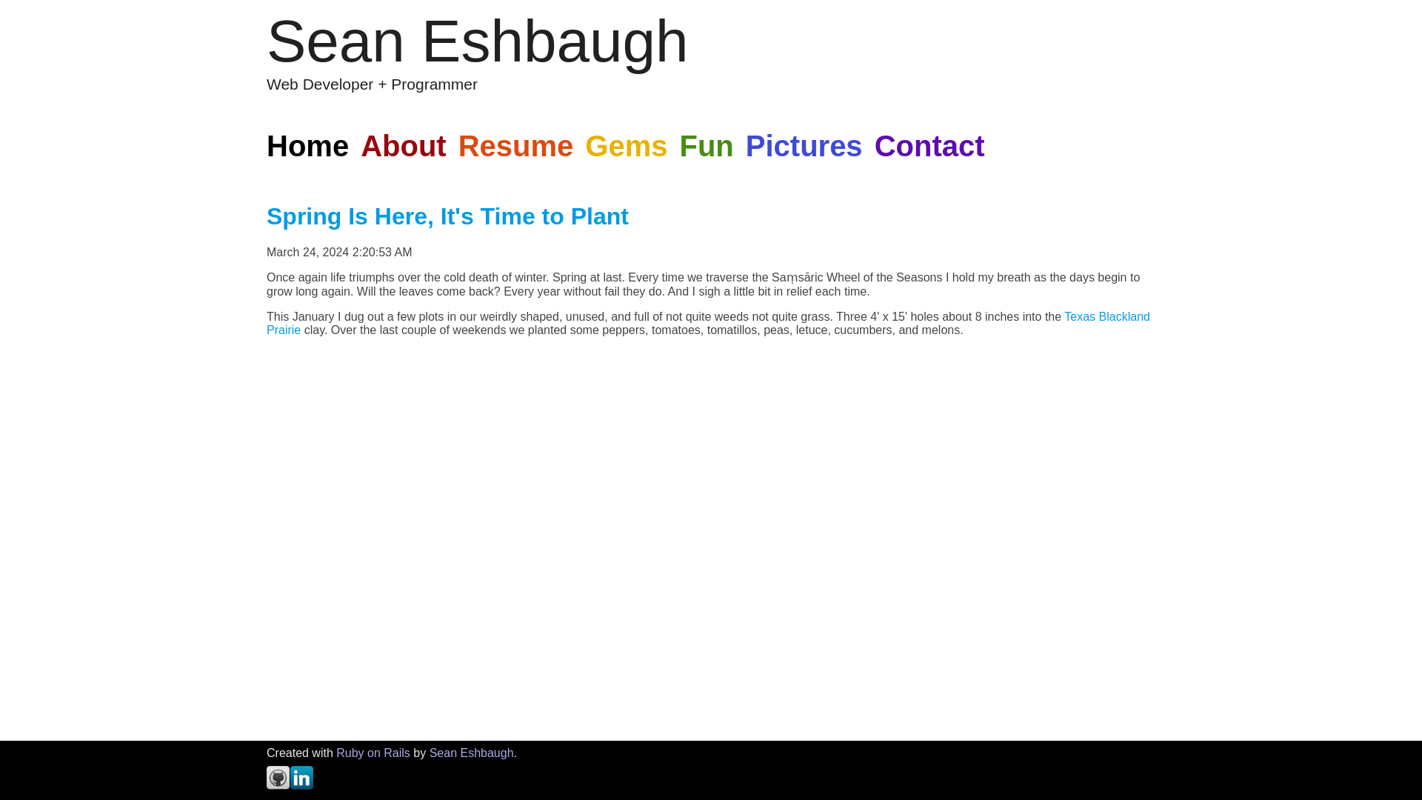  I want to click on Resume, so click(515, 145).